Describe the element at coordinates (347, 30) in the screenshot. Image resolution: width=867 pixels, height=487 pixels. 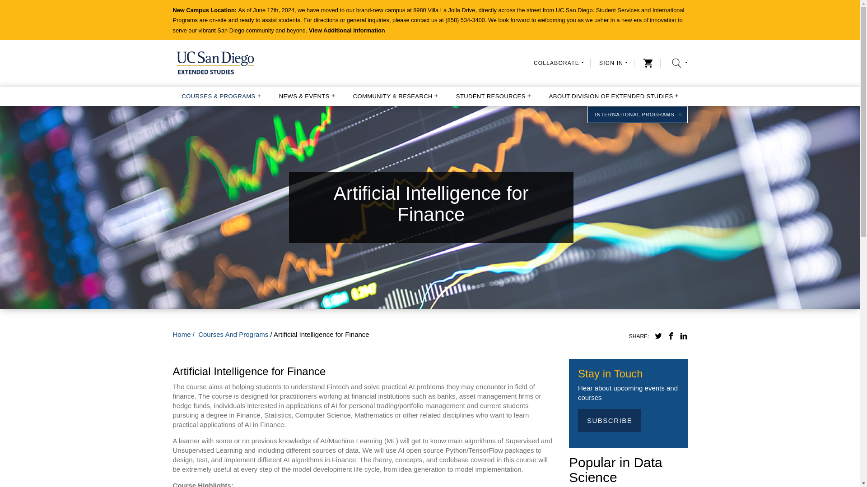
I see `View Additional Information` at that location.